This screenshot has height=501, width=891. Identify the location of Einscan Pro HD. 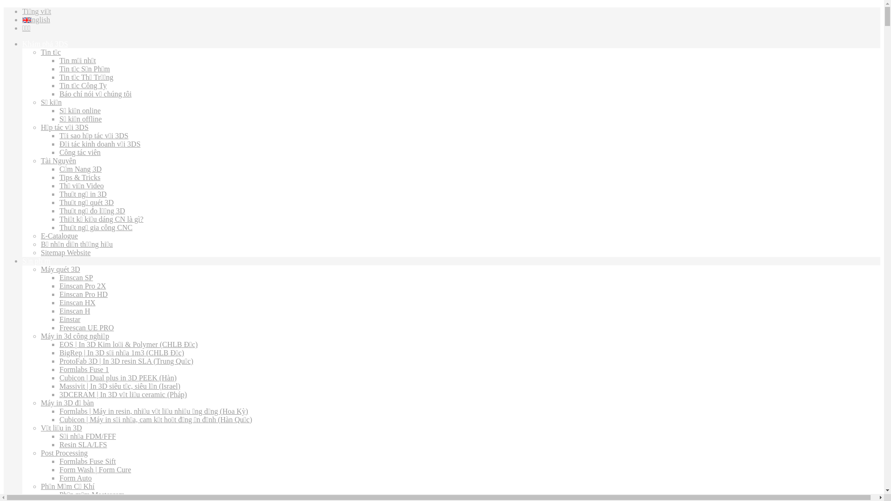
(84, 294).